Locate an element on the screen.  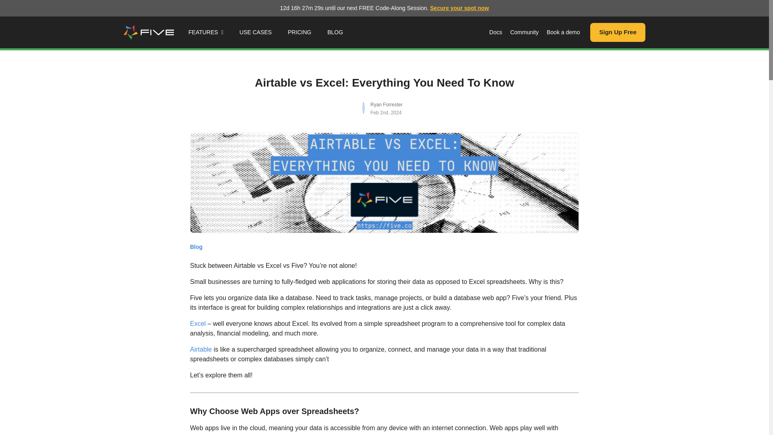
FEATURES is located at coordinates (206, 32).